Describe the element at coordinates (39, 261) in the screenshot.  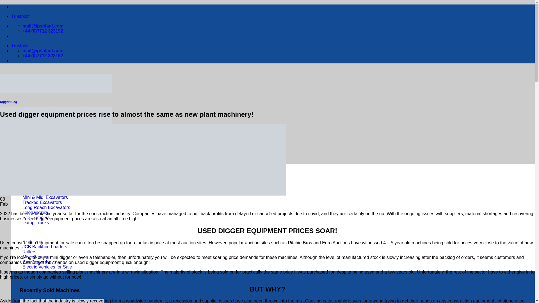
I see `Buy Digger Keys` at that location.